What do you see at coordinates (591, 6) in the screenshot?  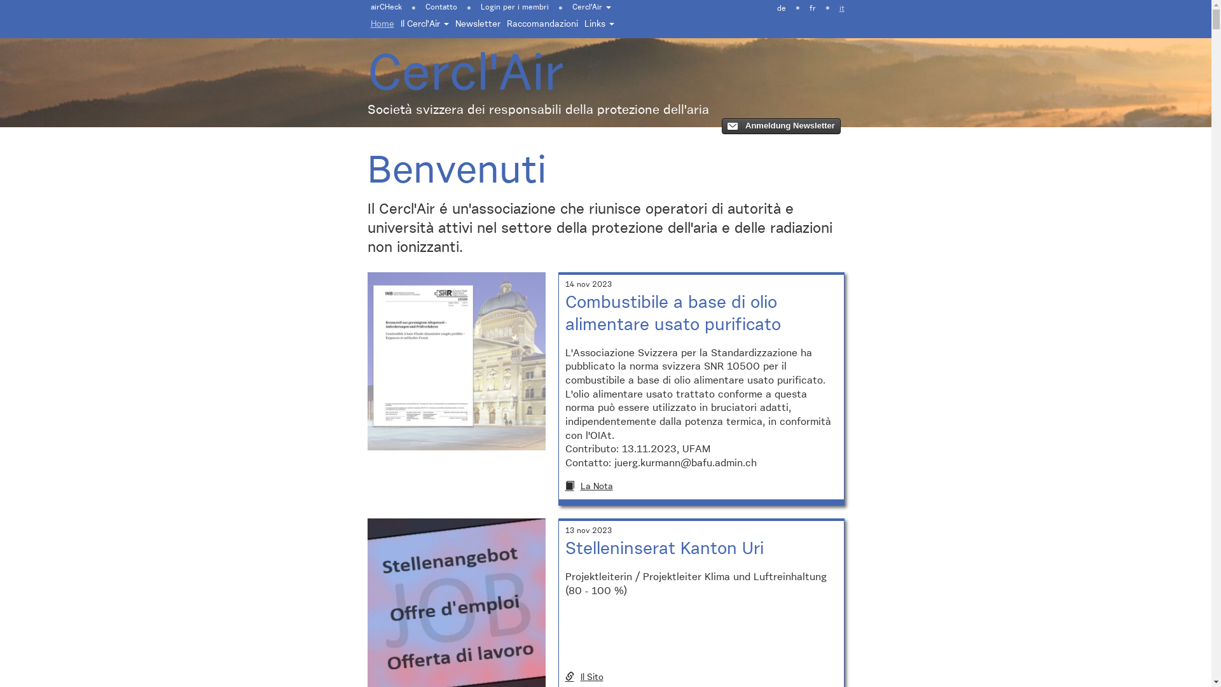 I see `Cercl'Air` at bounding box center [591, 6].